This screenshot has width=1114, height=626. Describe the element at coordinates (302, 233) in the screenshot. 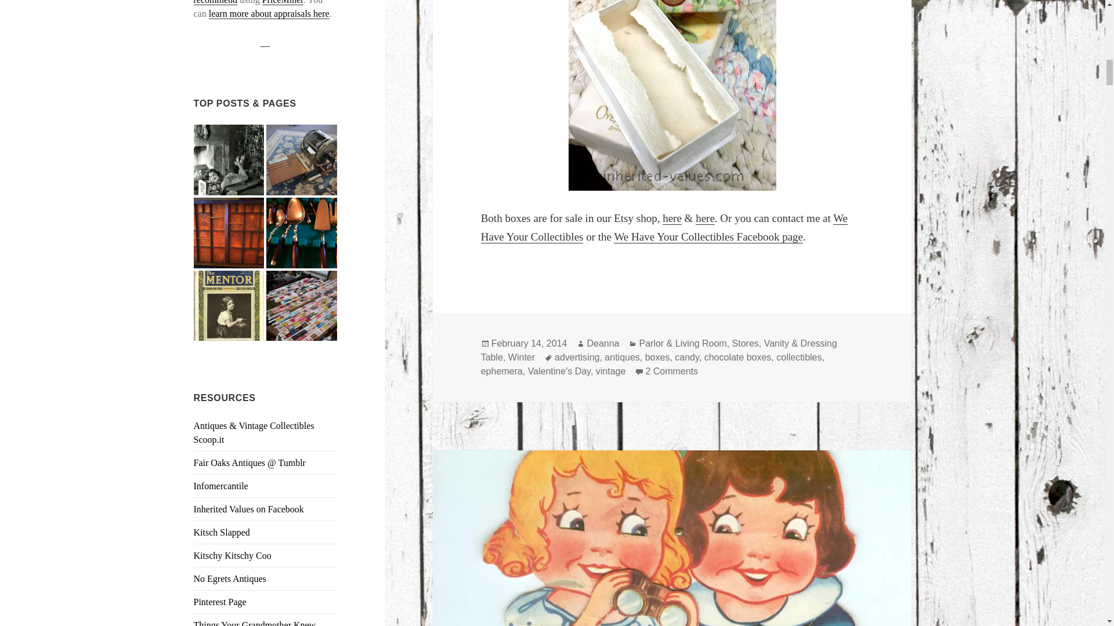

I see `Vintage Bronzeware Flatware From Thailand` at that location.